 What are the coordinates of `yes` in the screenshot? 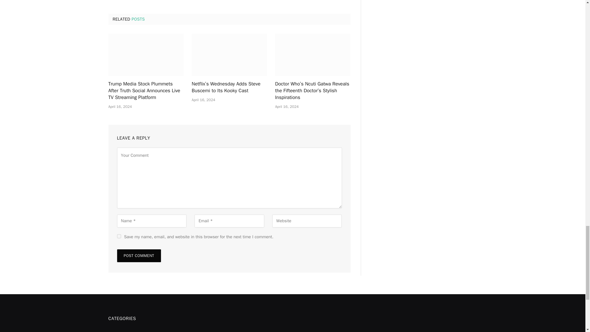 It's located at (119, 236).